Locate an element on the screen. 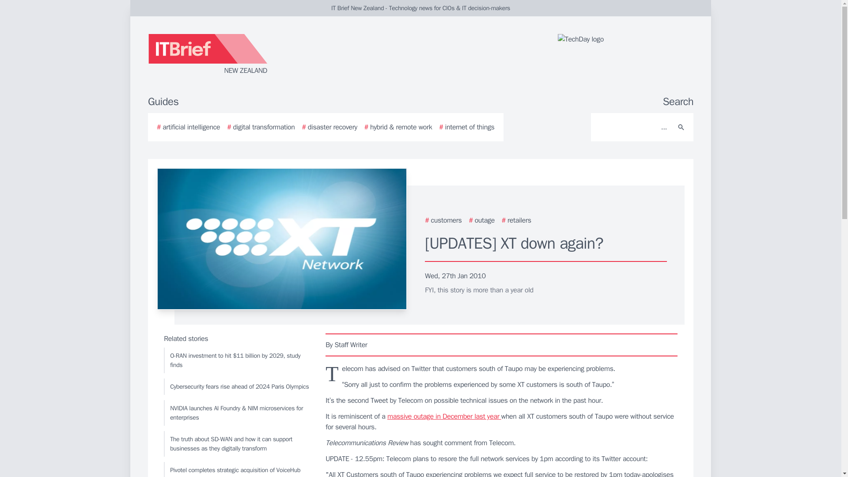  NEW ZEALAND is located at coordinates (254, 55).